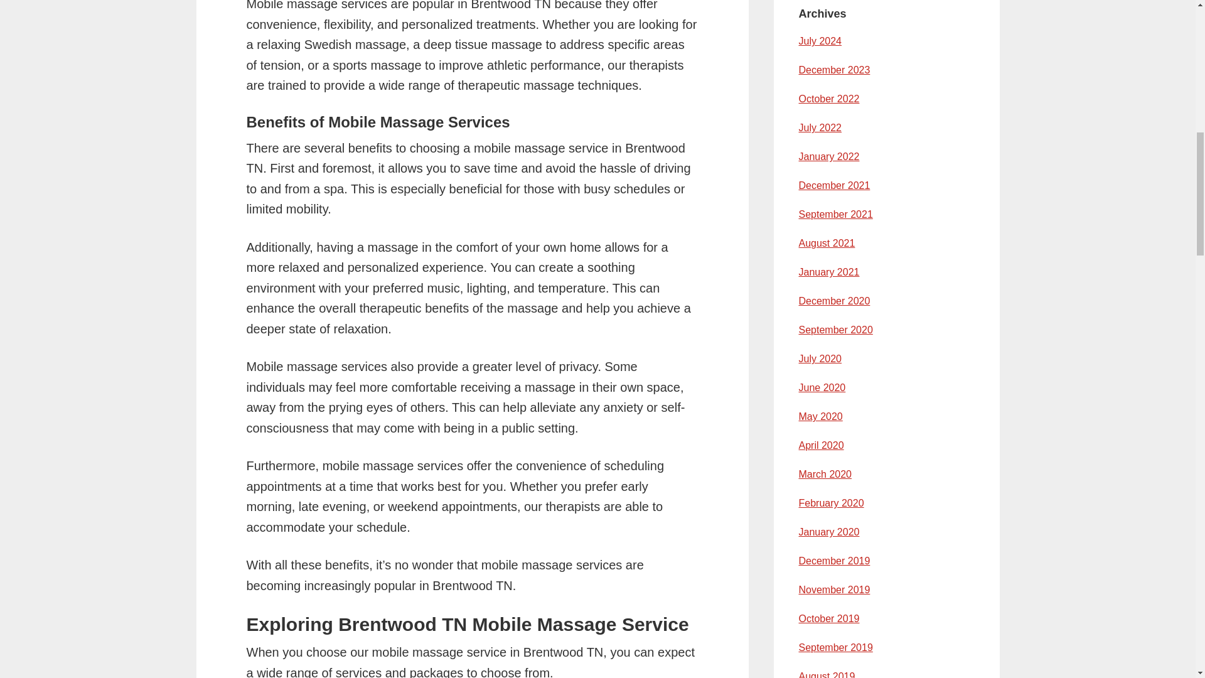 The image size is (1205, 678). What do you see at coordinates (835, 213) in the screenshot?
I see `September 2021` at bounding box center [835, 213].